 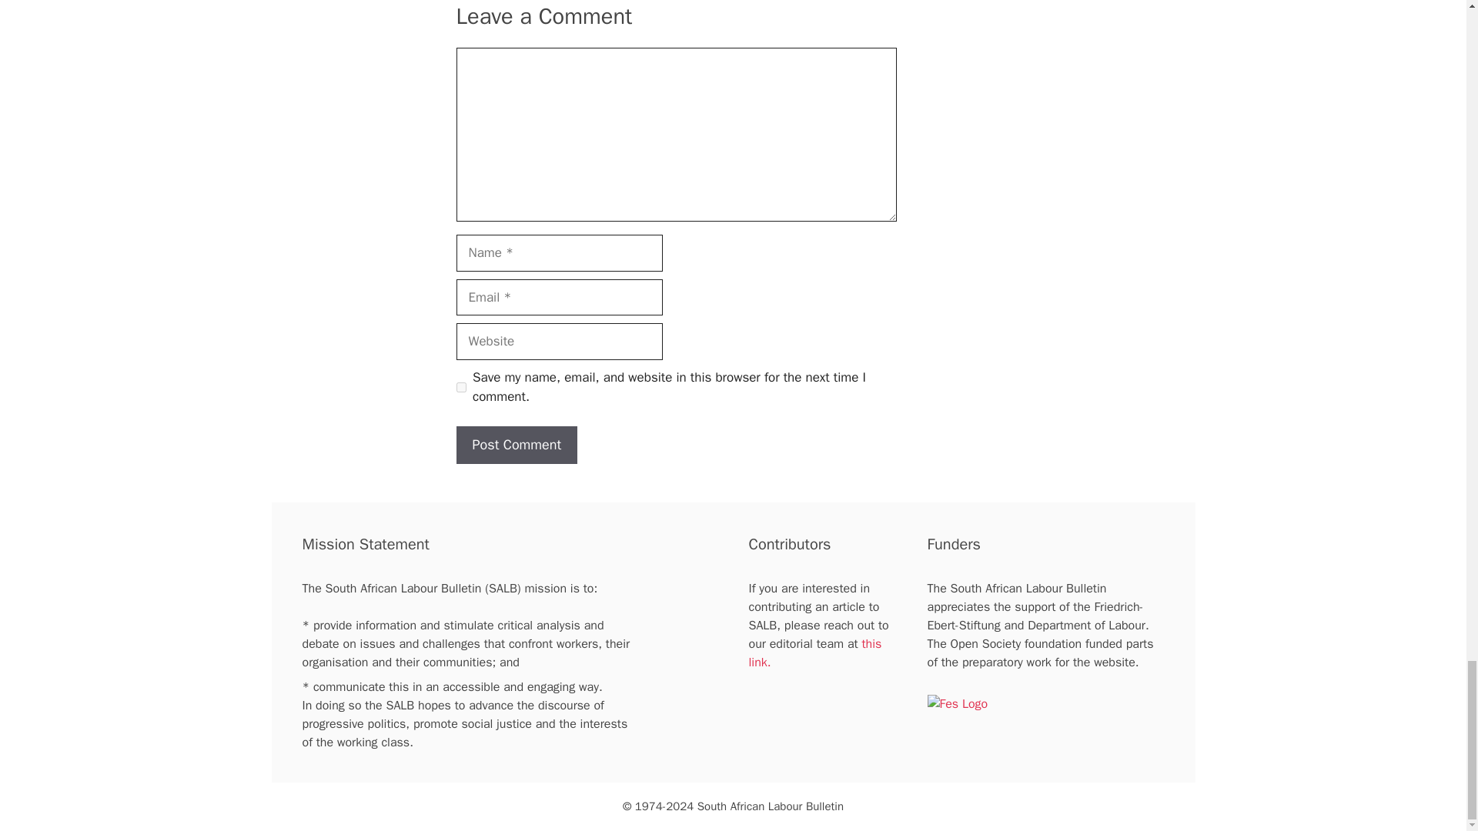 I want to click on Post Comment, so click(x=516, y=445).